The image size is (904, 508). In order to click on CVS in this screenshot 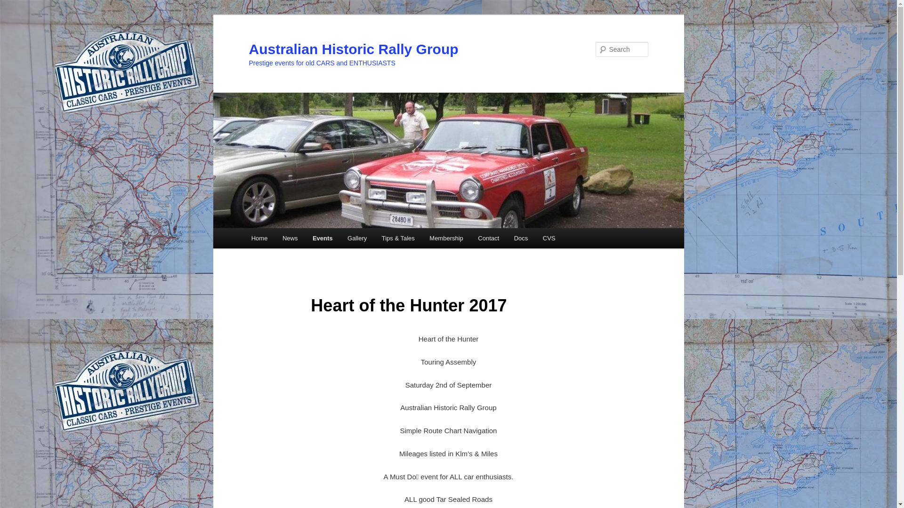, I will do `click(549, 238)`.